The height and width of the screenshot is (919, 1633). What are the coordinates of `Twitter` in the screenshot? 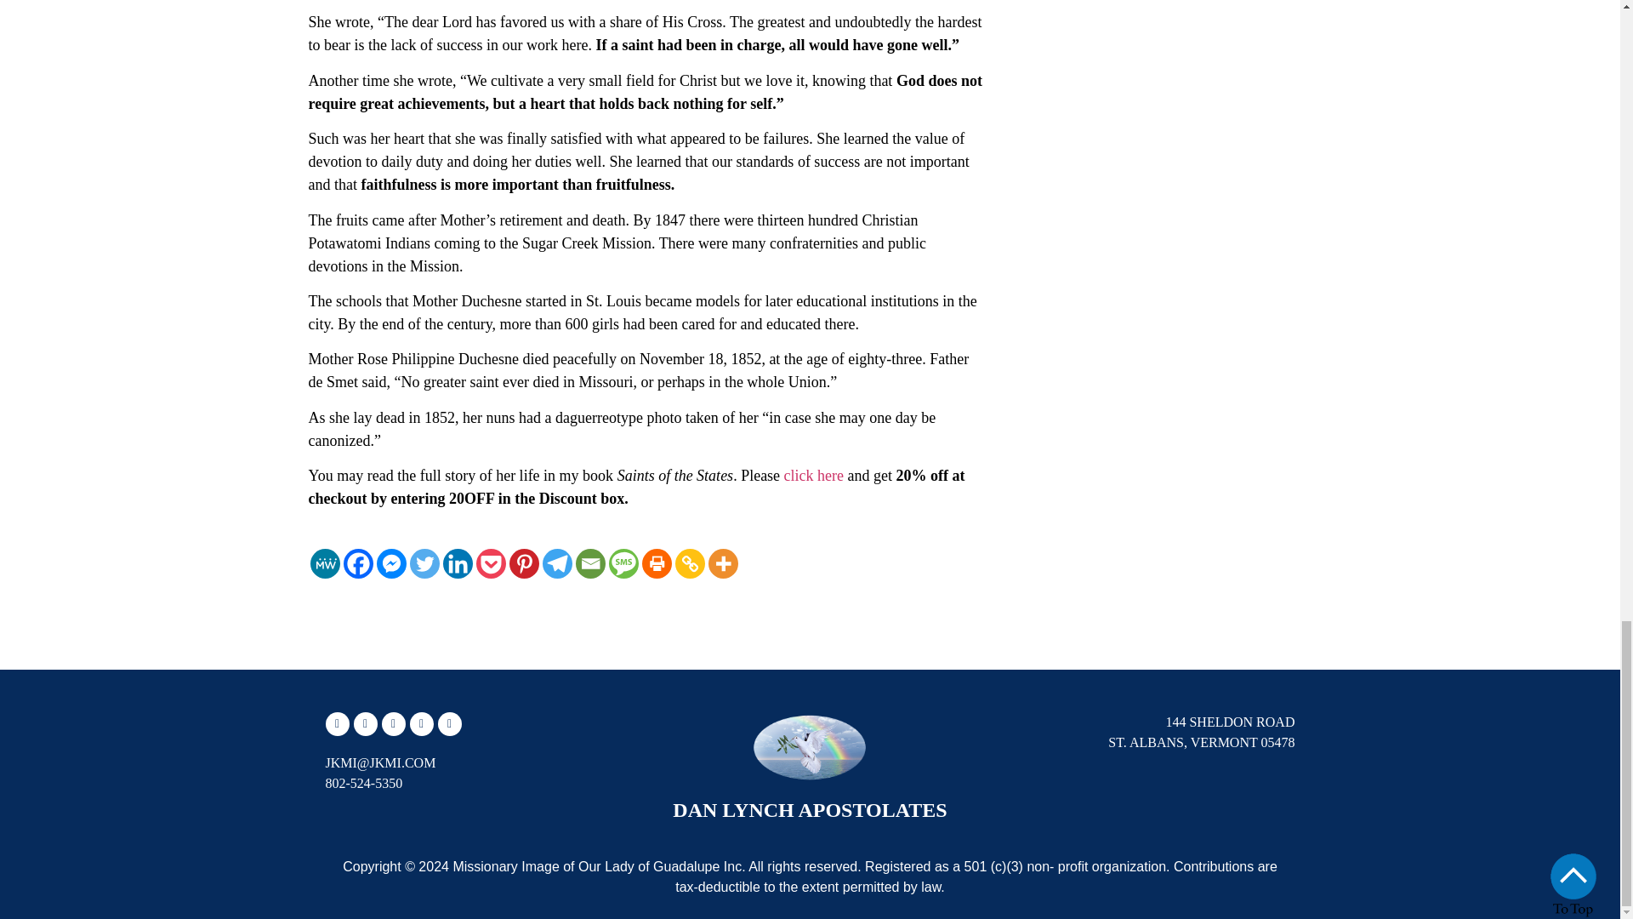 It's located at (424, 563).